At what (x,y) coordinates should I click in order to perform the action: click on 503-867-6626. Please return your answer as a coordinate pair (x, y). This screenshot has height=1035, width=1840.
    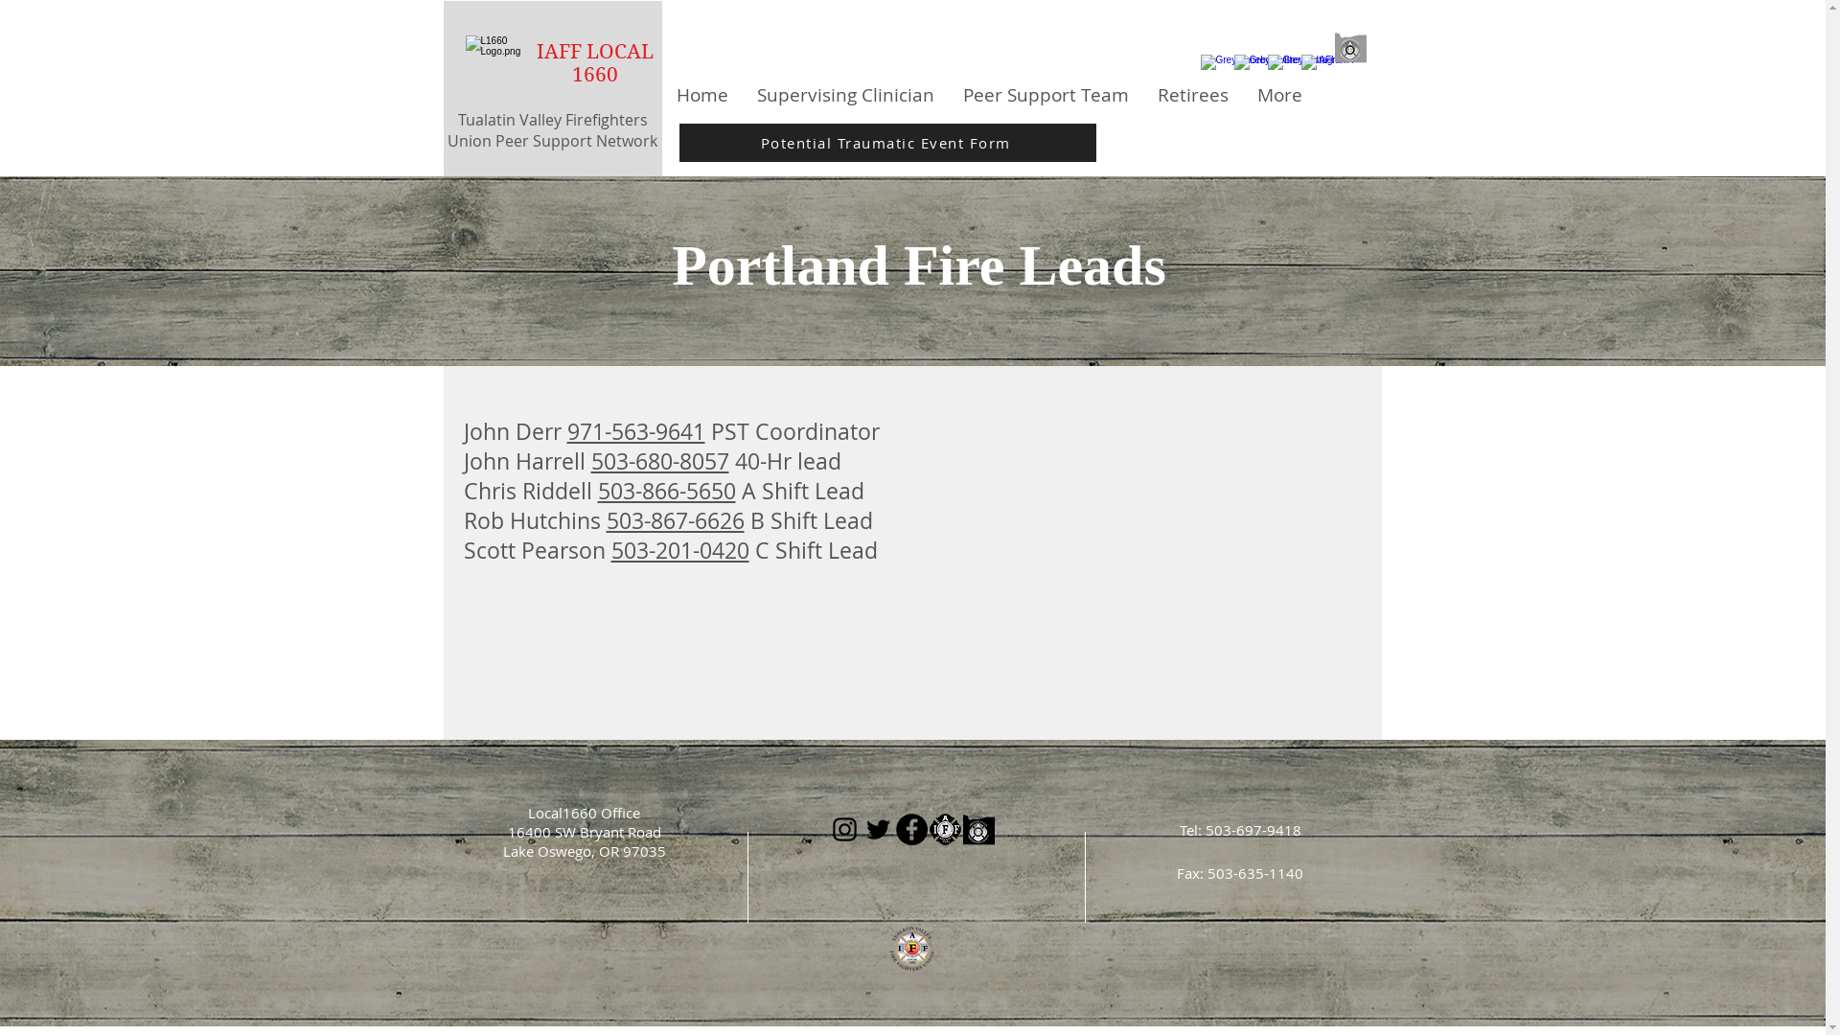
    Looking at the image, I should click on (675, 521).